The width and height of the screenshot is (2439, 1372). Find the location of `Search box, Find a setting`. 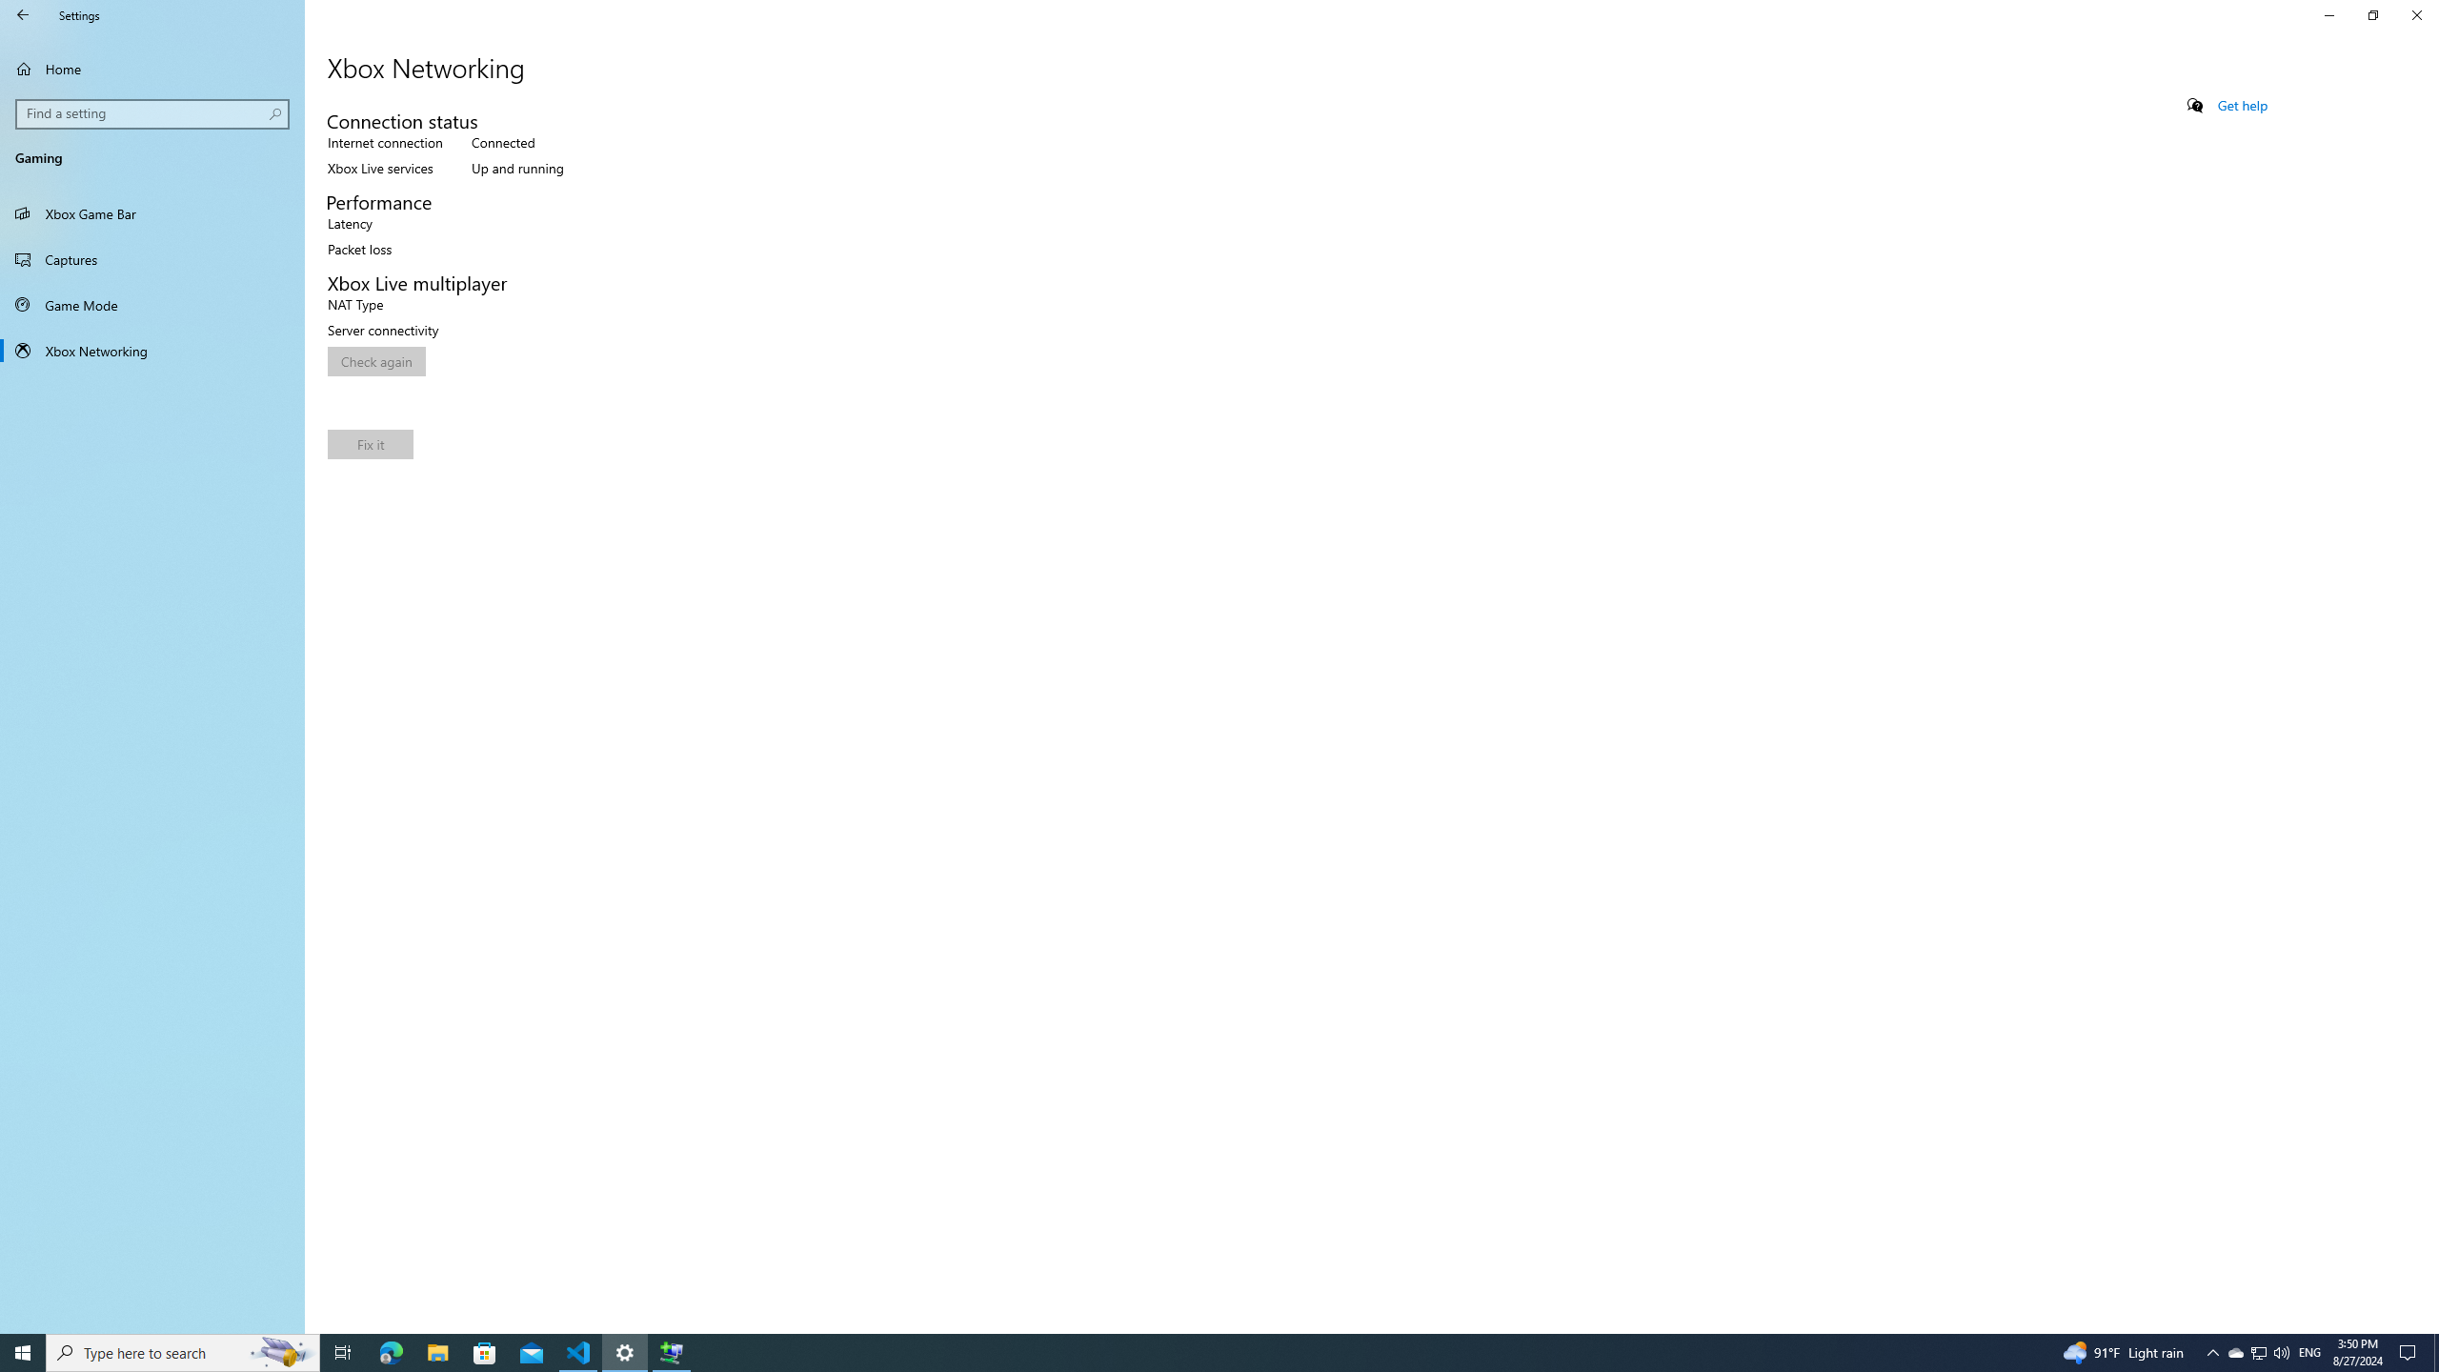

Search box, Find a setting is located at coordinates (153, 113).